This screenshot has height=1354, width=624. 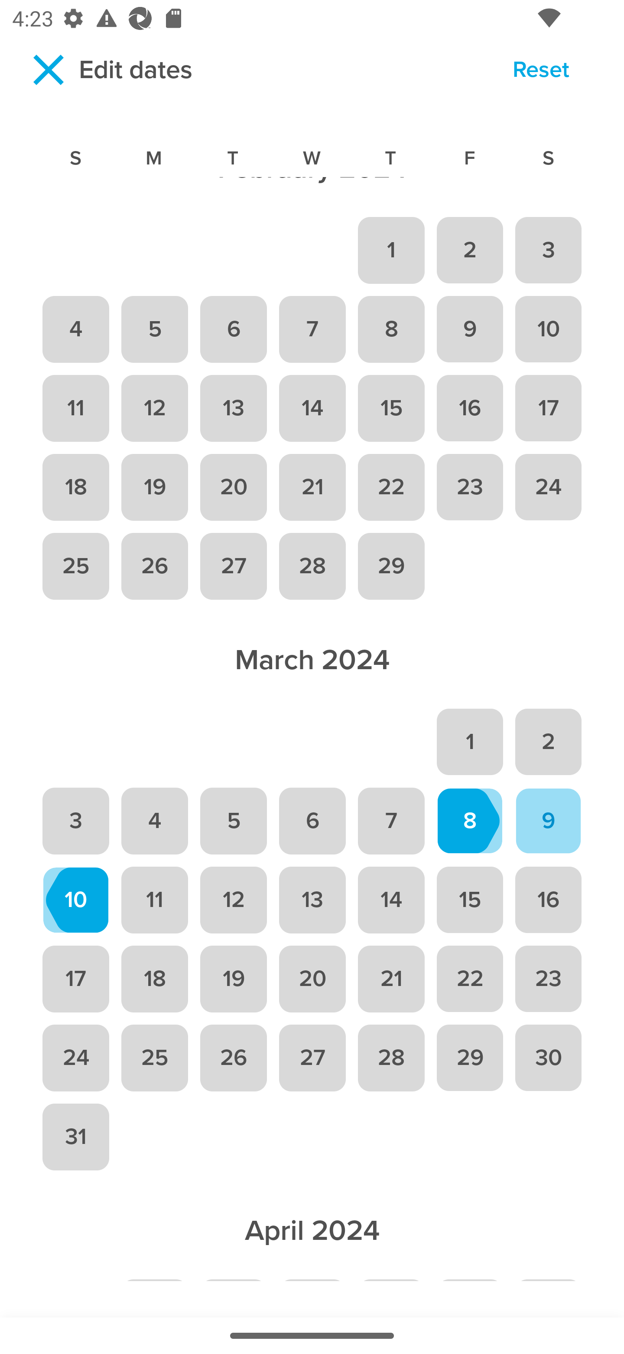 What do you see at coordinates (234, 329) in the screenshot?
I see `6` at bounding box center [234, 329].